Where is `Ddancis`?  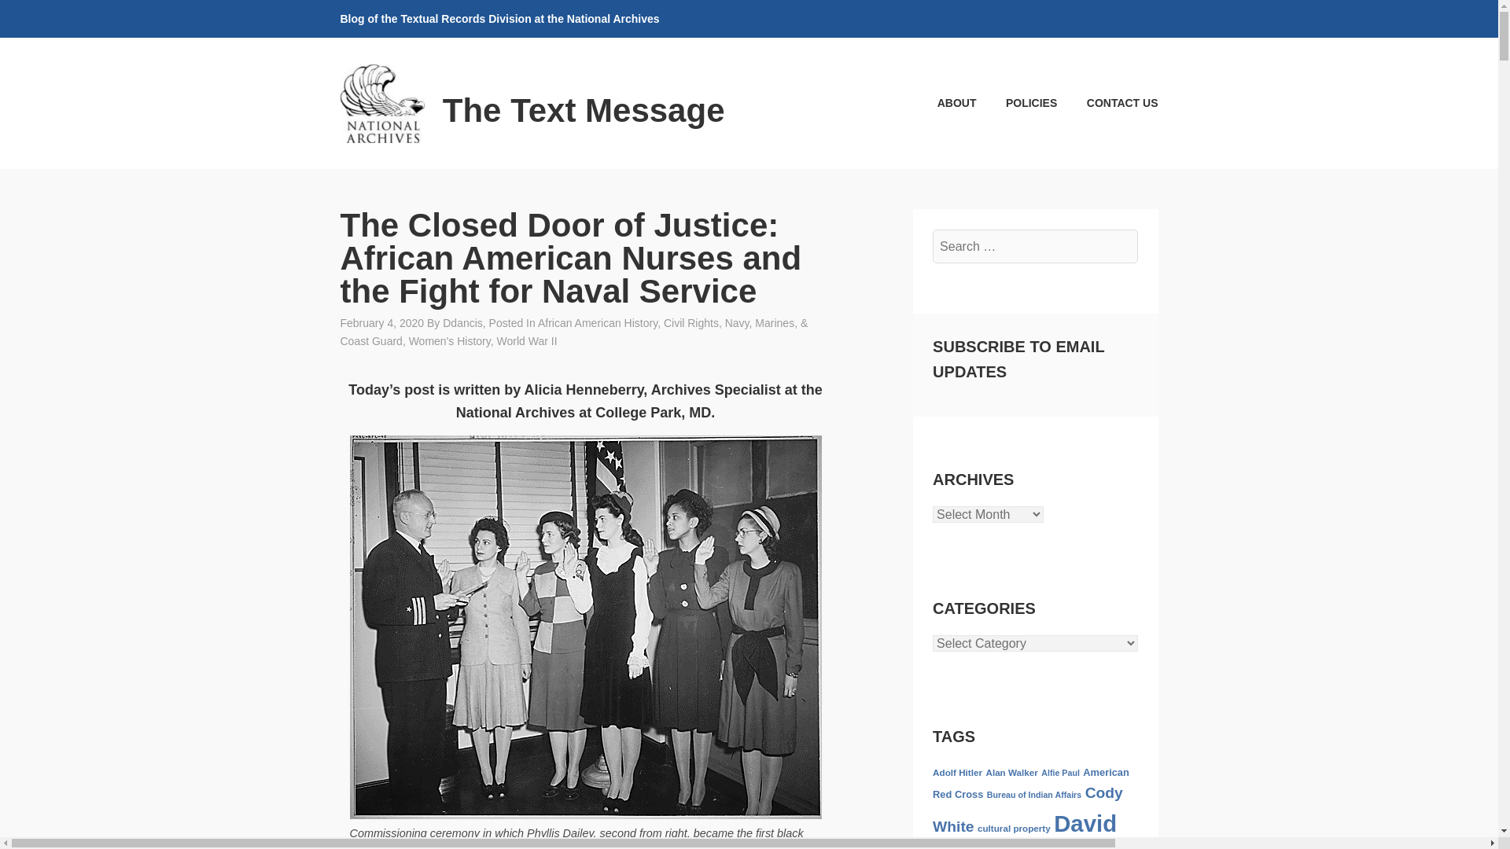
Ddancis is located at coordinates (462, 322).